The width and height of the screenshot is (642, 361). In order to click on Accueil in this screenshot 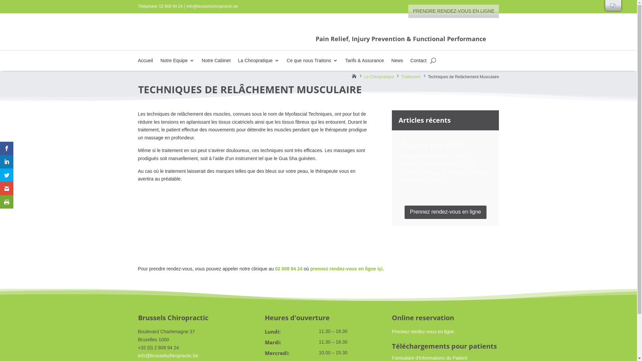, I will do `click(145, 62)`.